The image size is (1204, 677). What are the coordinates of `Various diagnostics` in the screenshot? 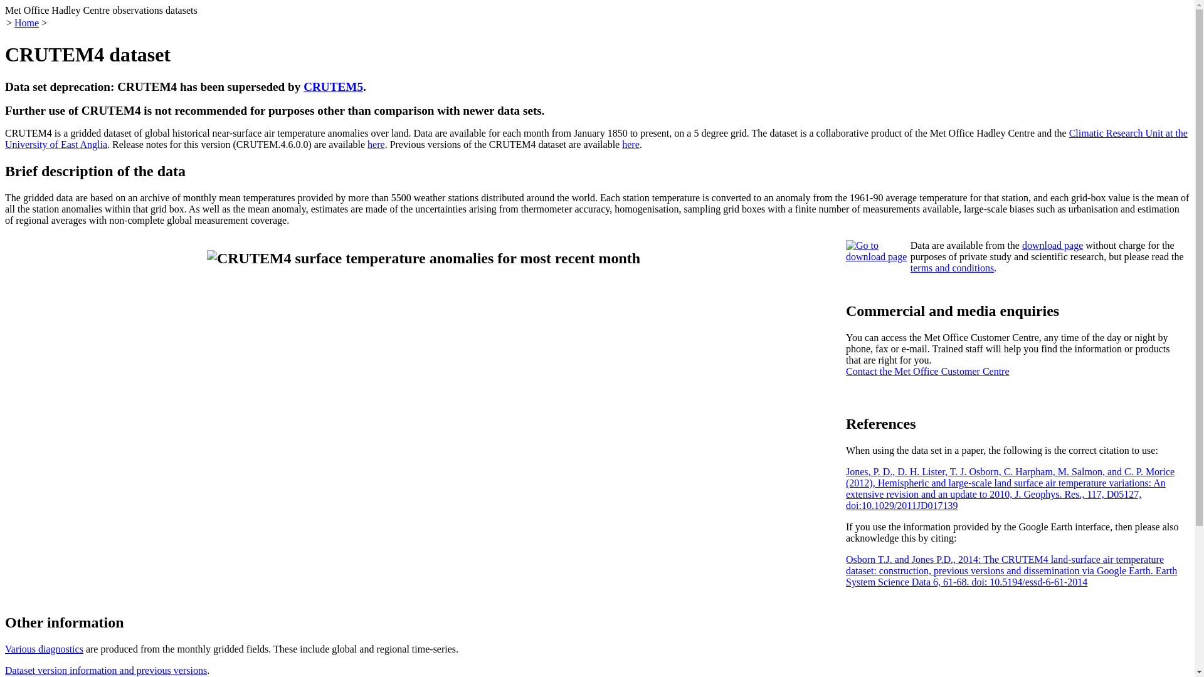 It's located at (44, 649).